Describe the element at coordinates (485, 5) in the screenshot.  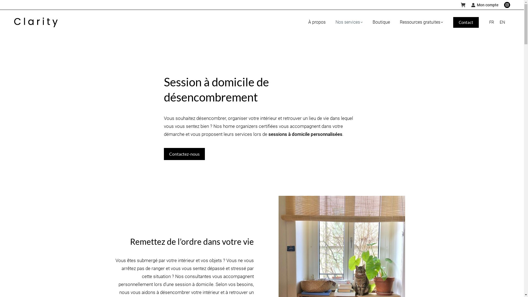
I see `Mon compte` at that location.